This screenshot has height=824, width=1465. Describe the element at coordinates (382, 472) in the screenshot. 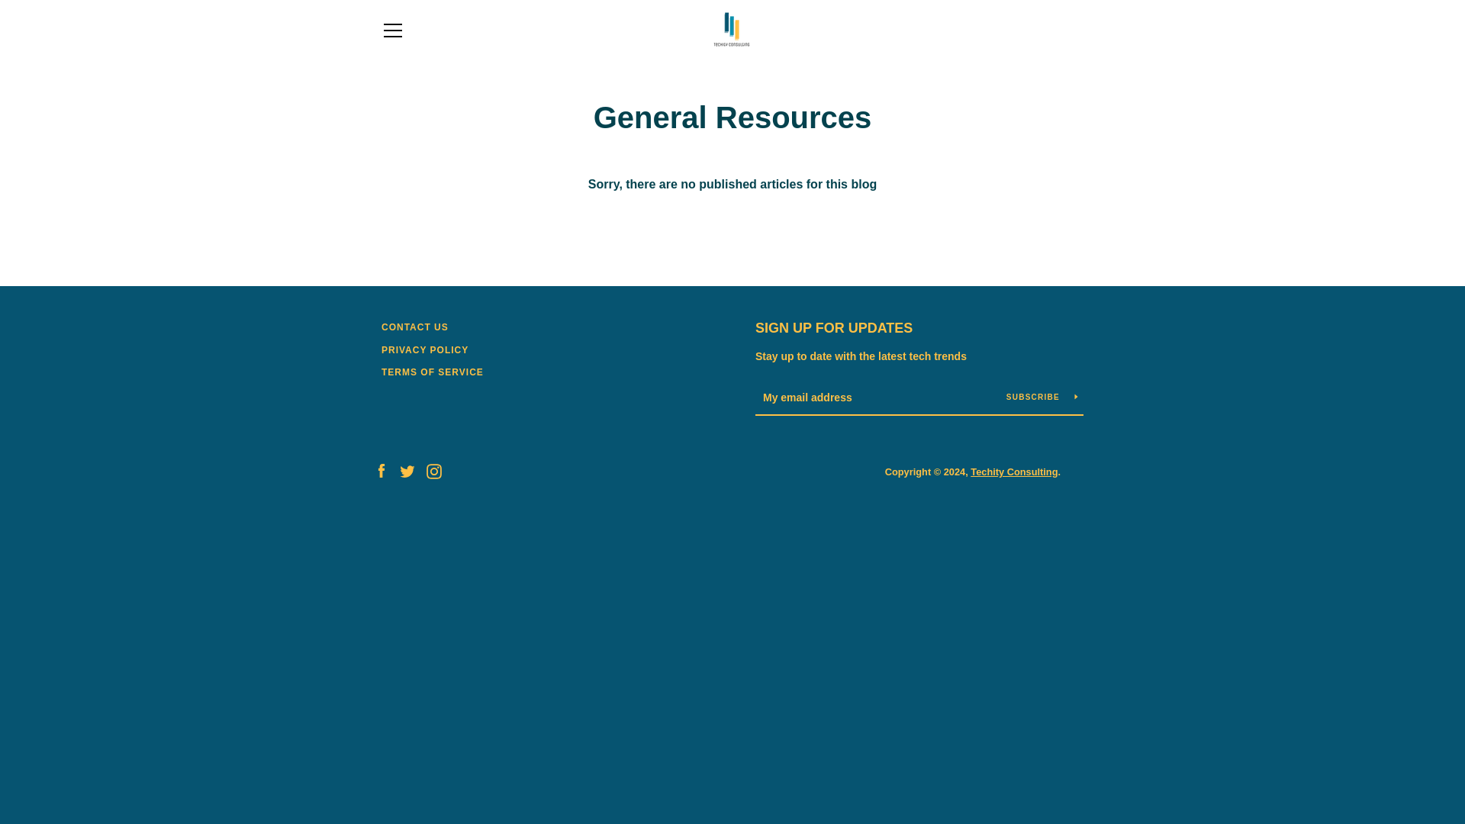

I see `Techity Consulting on Facebook` at that location.